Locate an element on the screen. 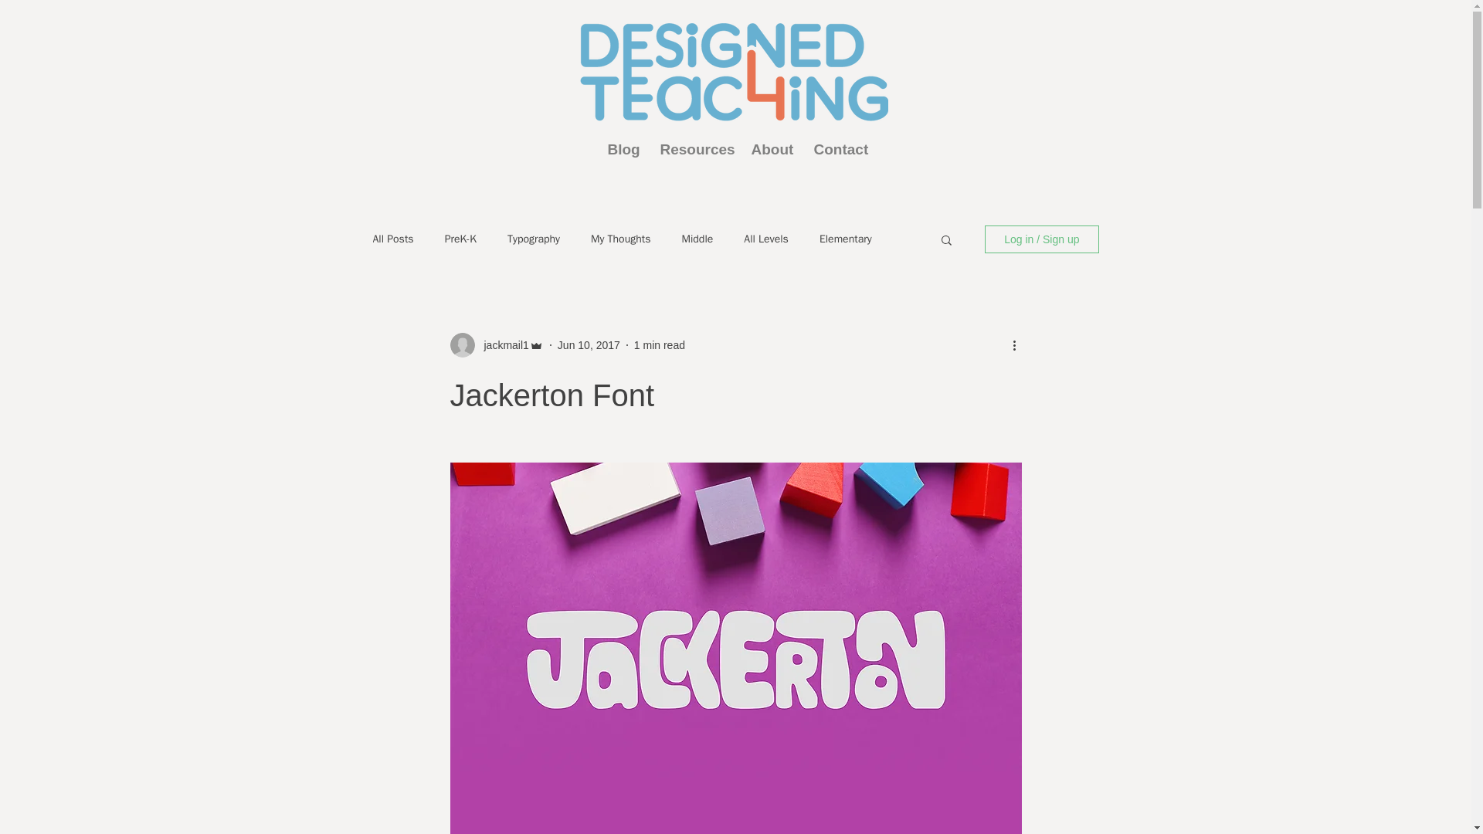 This screenshot has width=1483, height=834. Elementary is located at coordinates (845, 239).